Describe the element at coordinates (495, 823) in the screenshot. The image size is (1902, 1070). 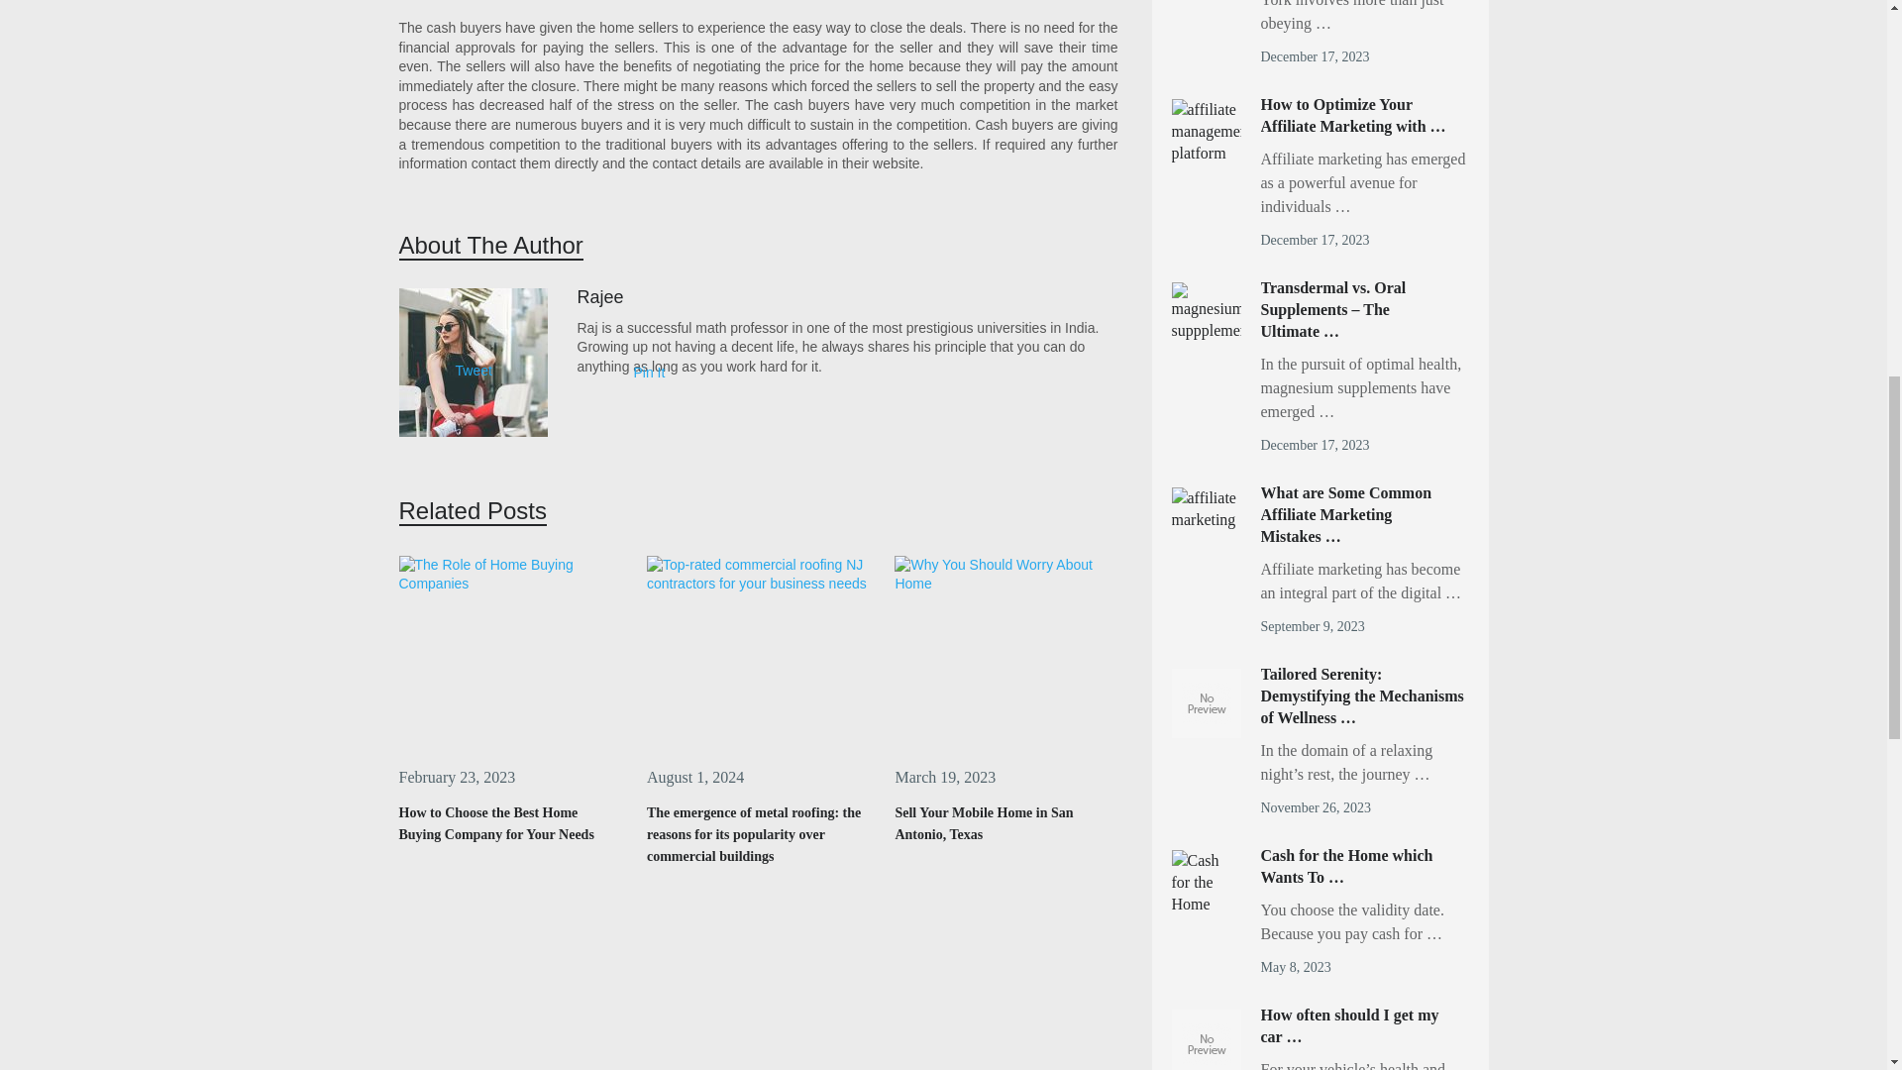
I see `How to Choose the Best Home Buying Company for Your Needs` at that location.